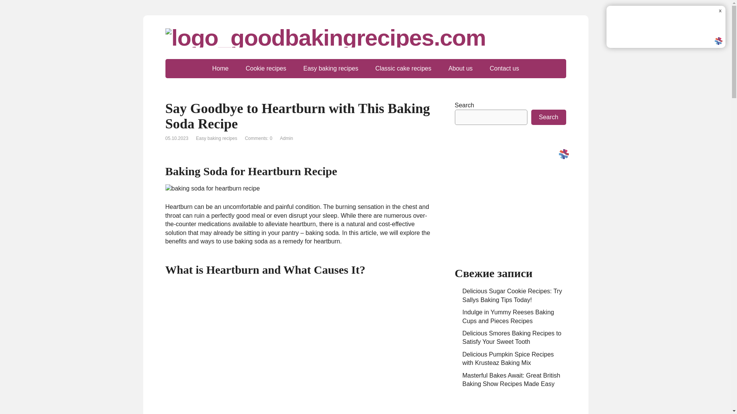 The image size is (737, 414). Describe the element at coordinates (403, 69) in the screenshot. I see `Classic cake recipes` at that location.